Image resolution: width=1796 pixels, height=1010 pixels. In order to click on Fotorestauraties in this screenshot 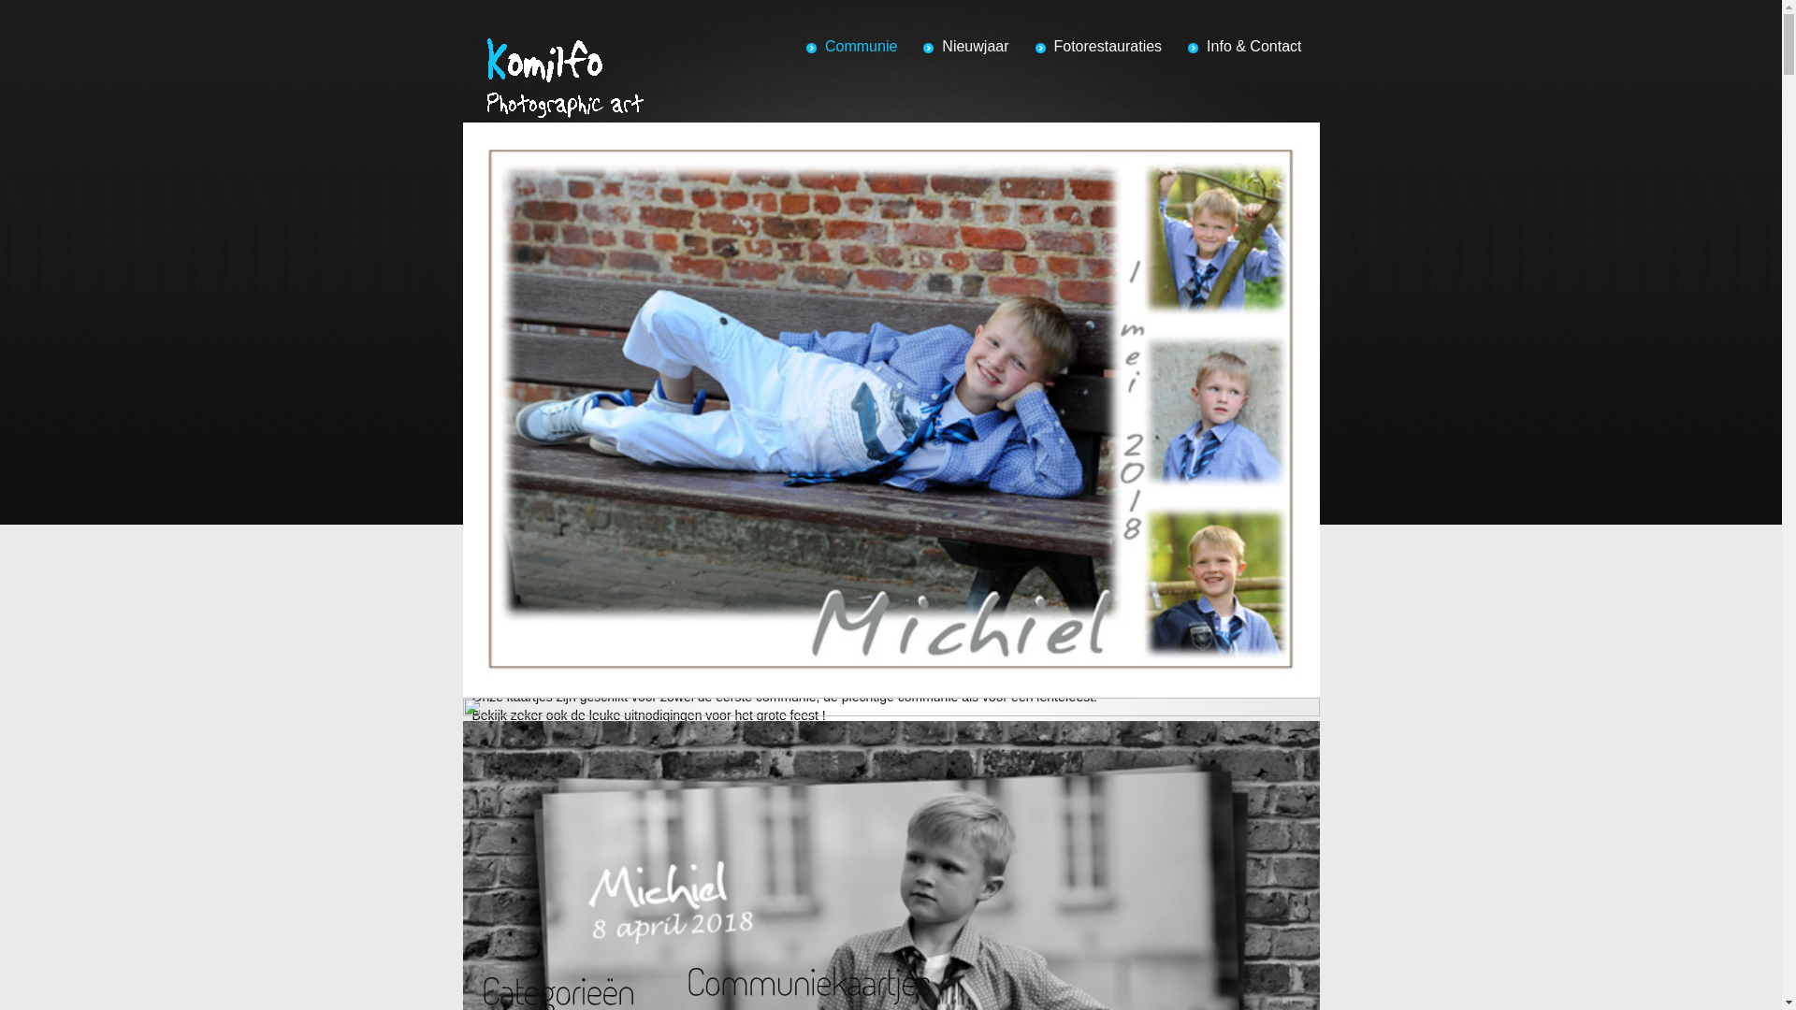, I will do `click(1098, 47)`.